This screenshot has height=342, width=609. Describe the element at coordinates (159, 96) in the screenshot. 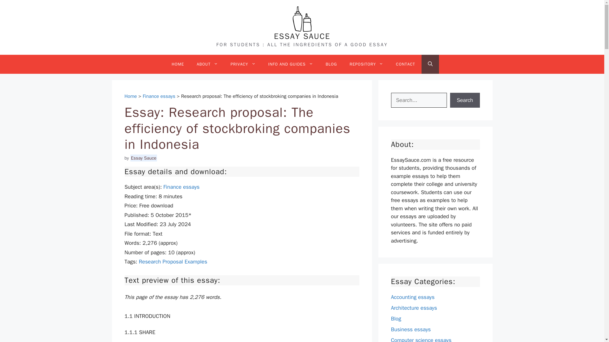

I see `Finance essays` at that location.